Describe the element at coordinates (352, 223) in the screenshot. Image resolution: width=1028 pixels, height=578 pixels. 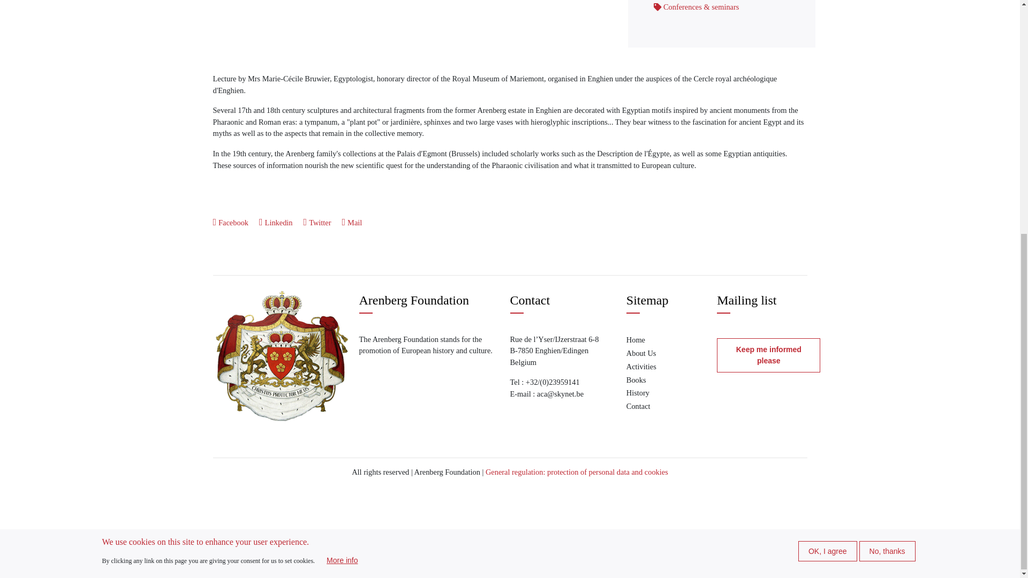
I see `Mail` at that location.